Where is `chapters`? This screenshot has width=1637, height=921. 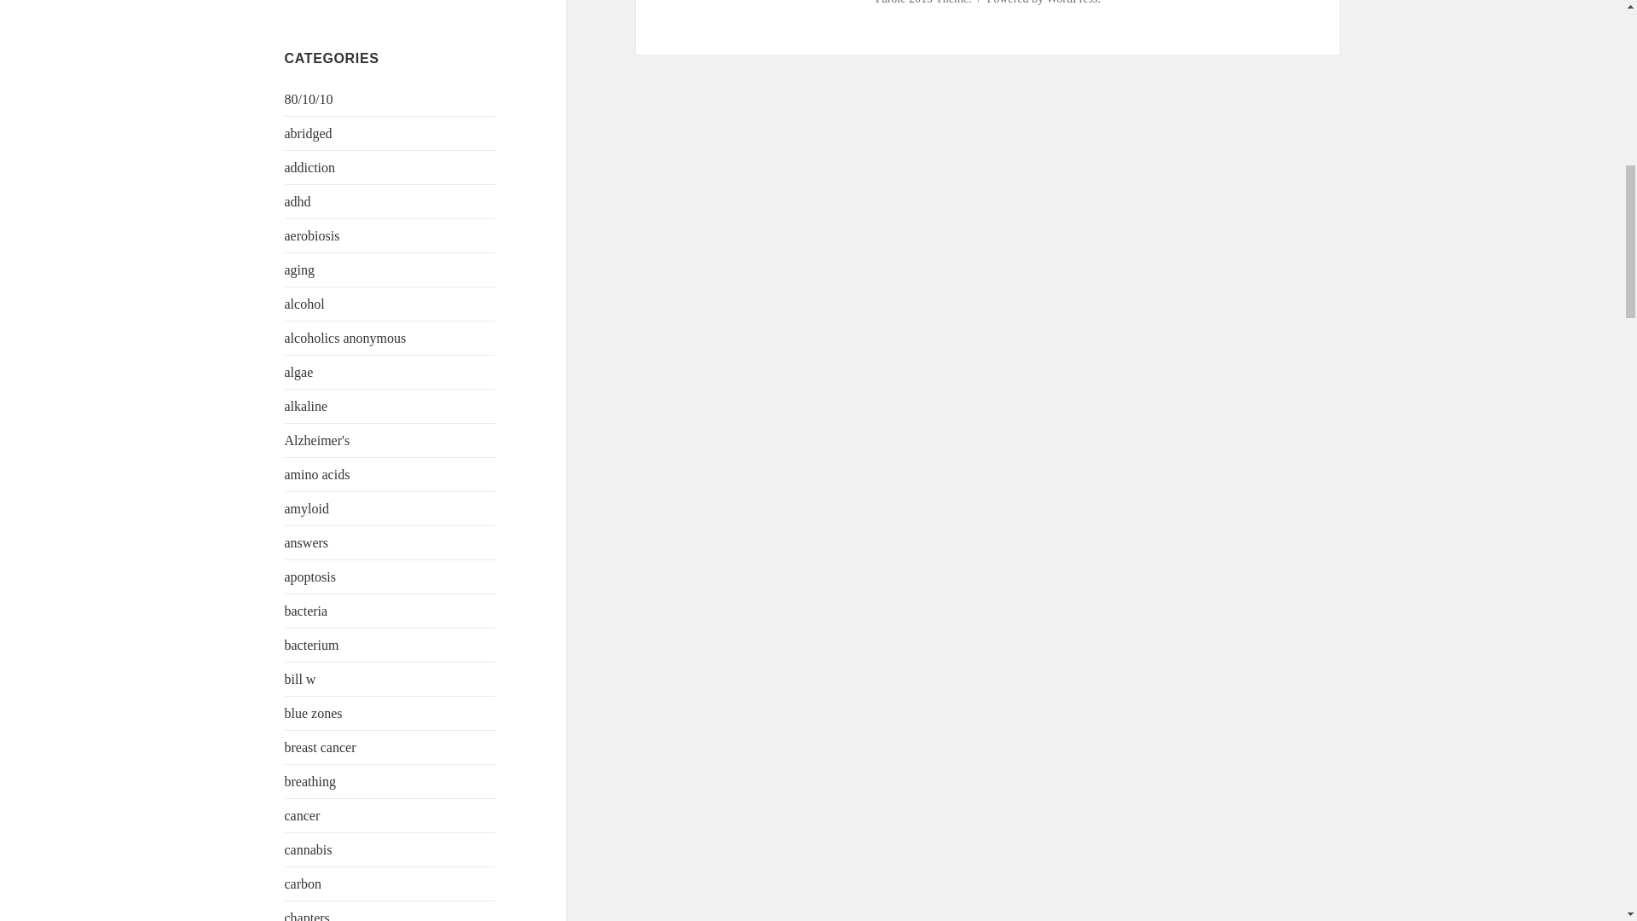 chapters is located at coordinates (307, 916).